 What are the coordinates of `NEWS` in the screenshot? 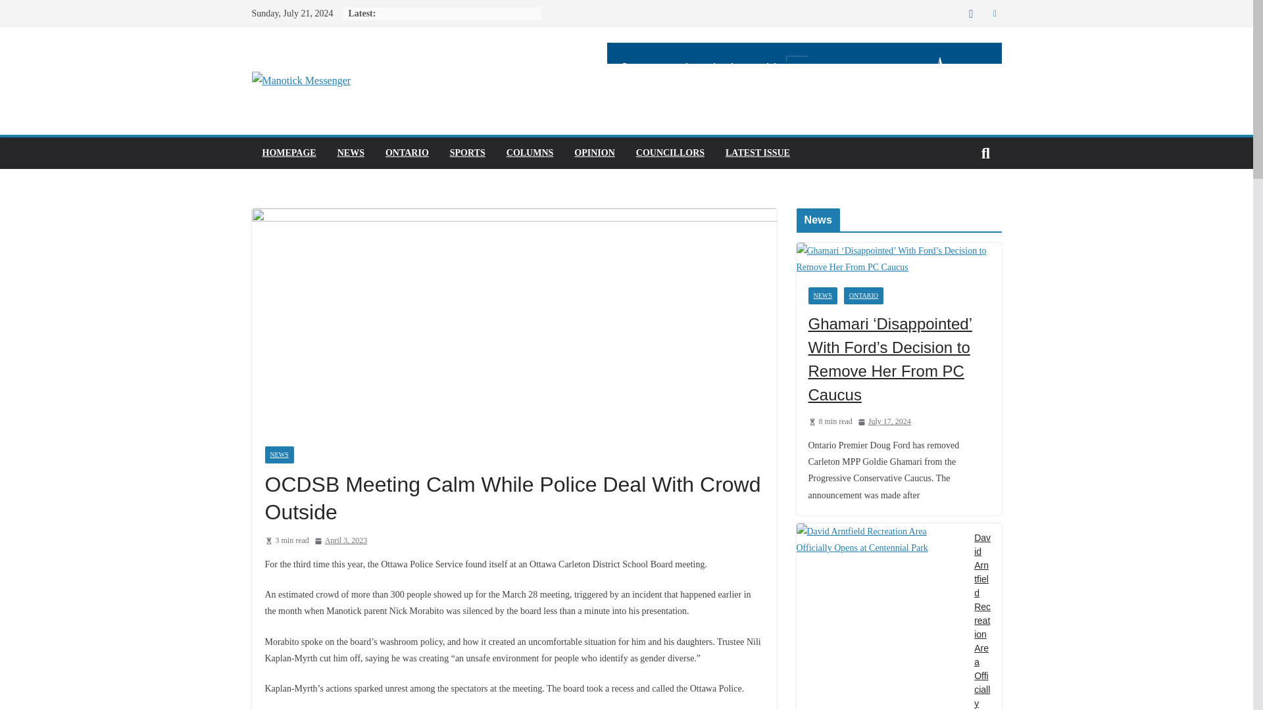 It's located at (351, 153).